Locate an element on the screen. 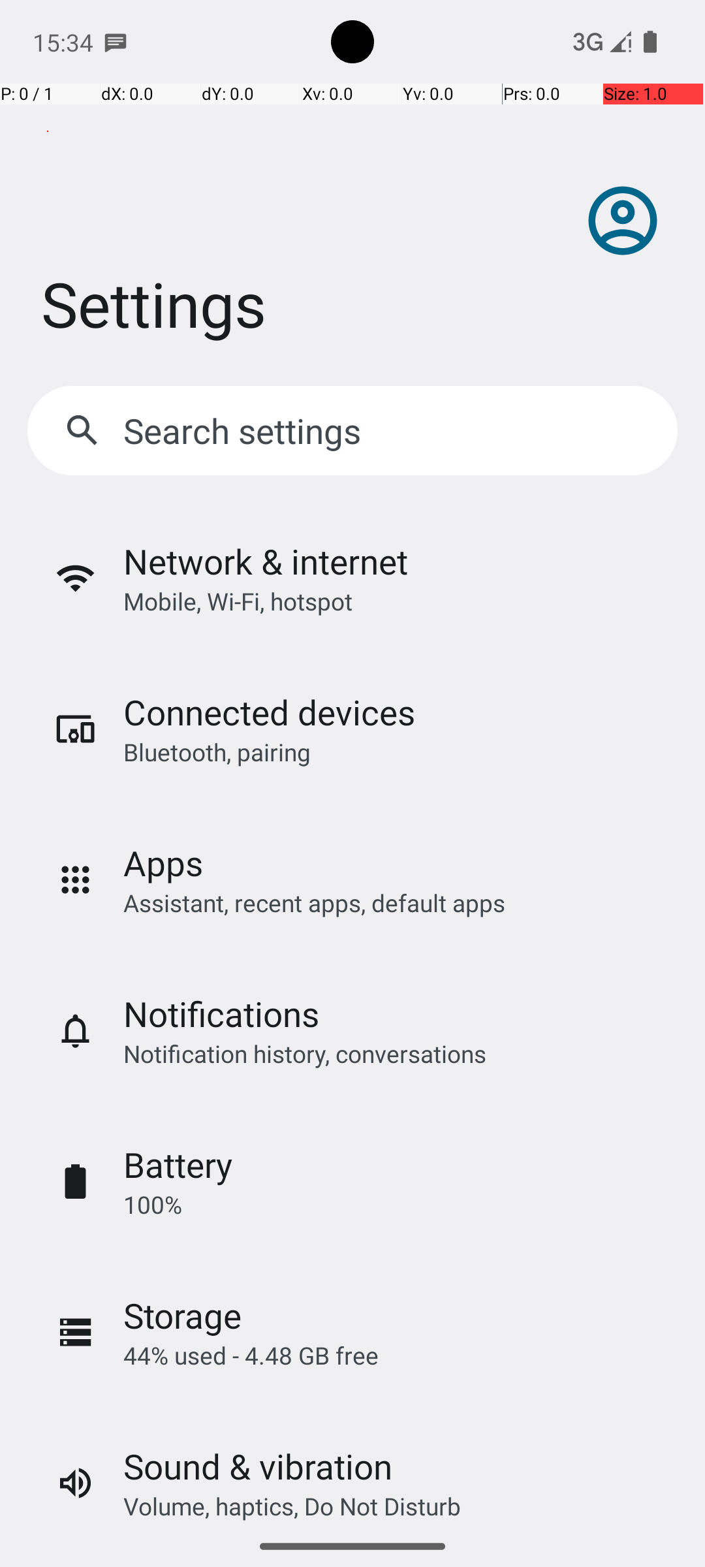 The width and height of the screenshot is (705, 1567). 100% is located at coordinates (153, 1204).